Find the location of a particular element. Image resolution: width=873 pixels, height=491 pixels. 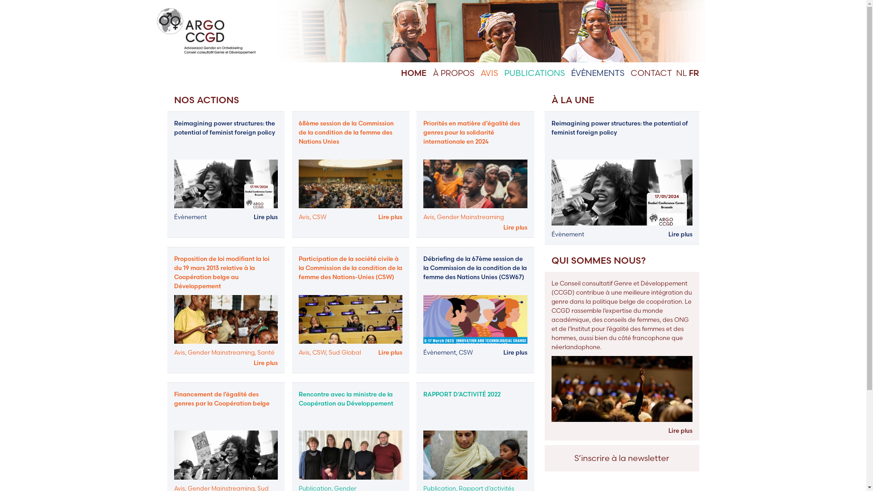

Lire plus is located at coordinates (390, 217).